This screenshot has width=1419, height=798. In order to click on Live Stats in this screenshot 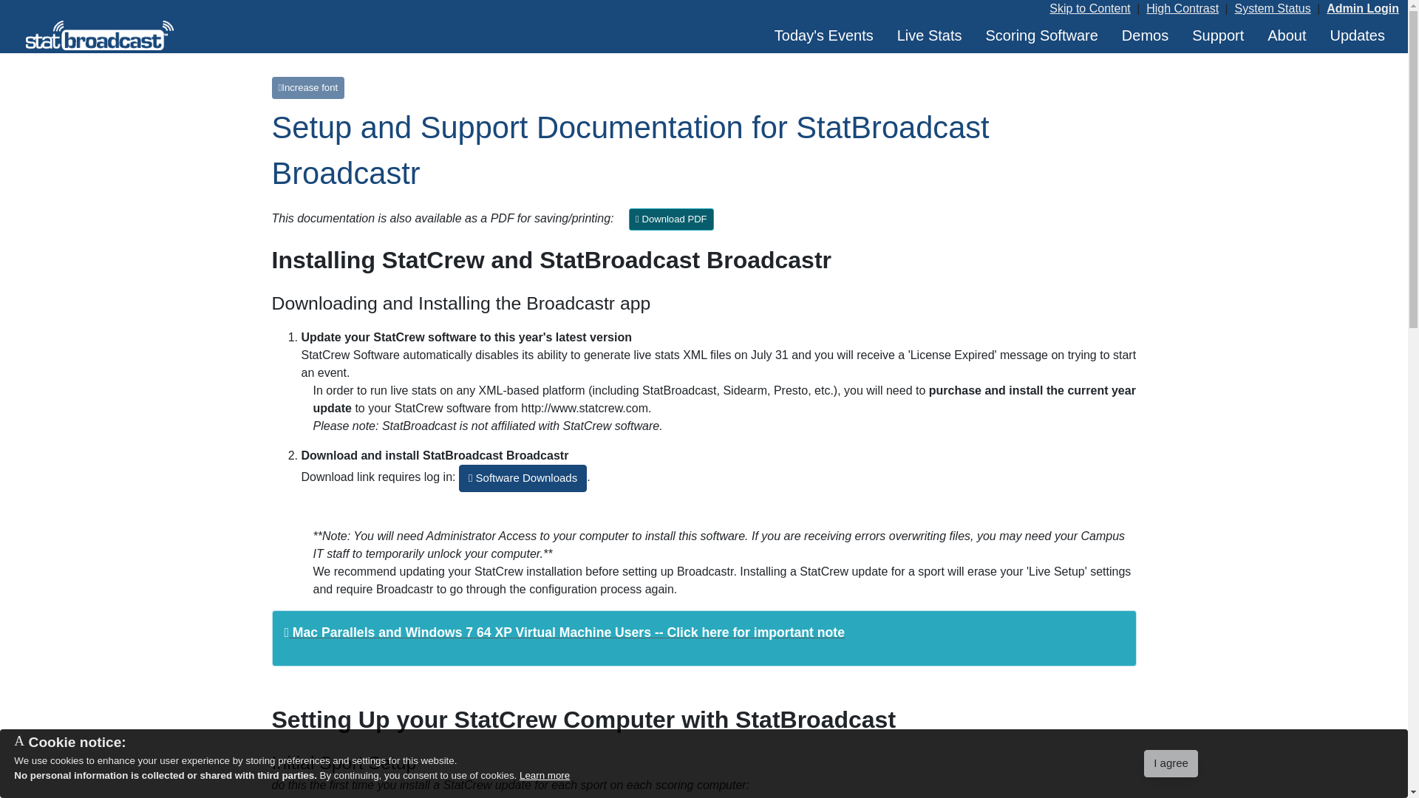, I will do `click(929, 35)`.